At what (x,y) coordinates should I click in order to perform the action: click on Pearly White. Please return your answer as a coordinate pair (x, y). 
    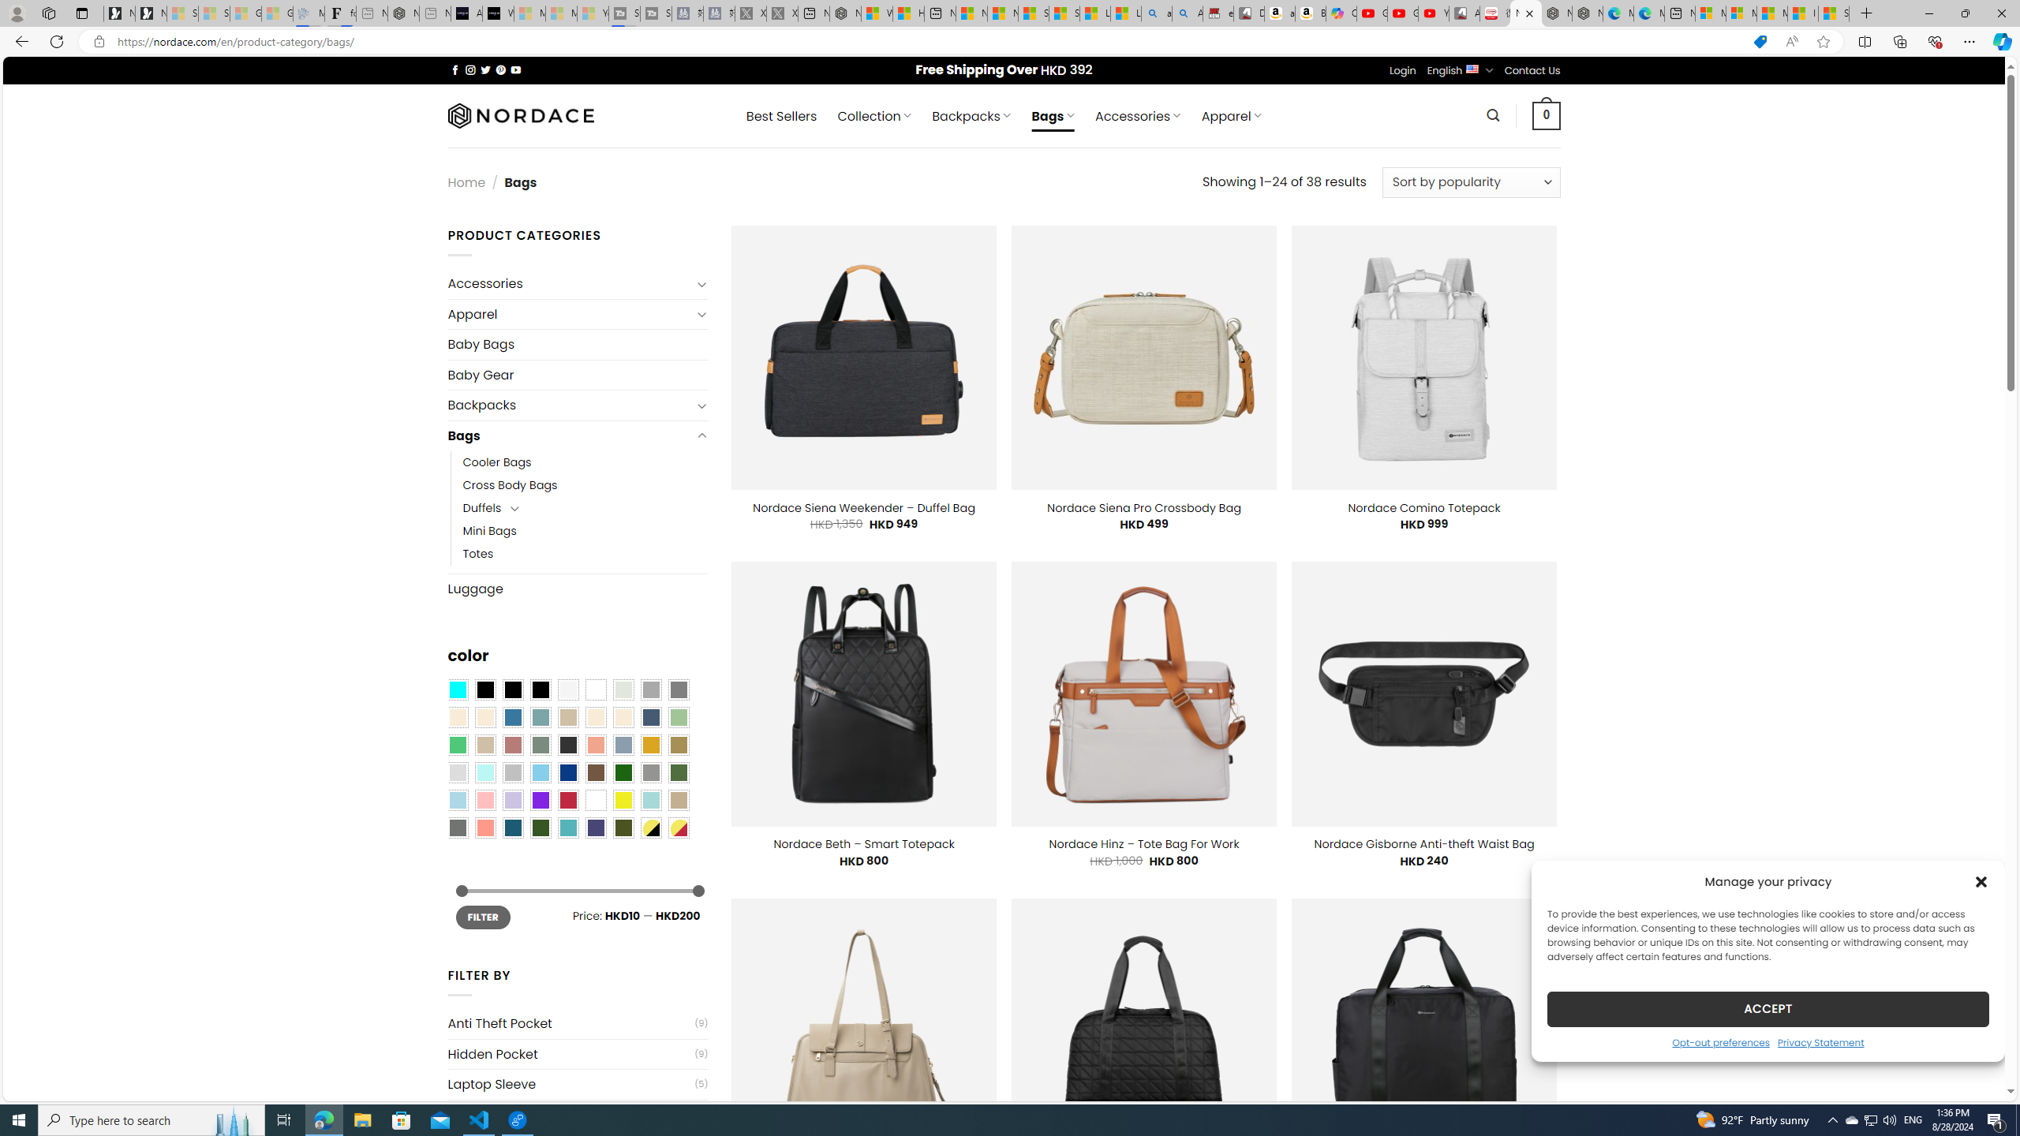
    Looking at the image, I should click on (567, 690).